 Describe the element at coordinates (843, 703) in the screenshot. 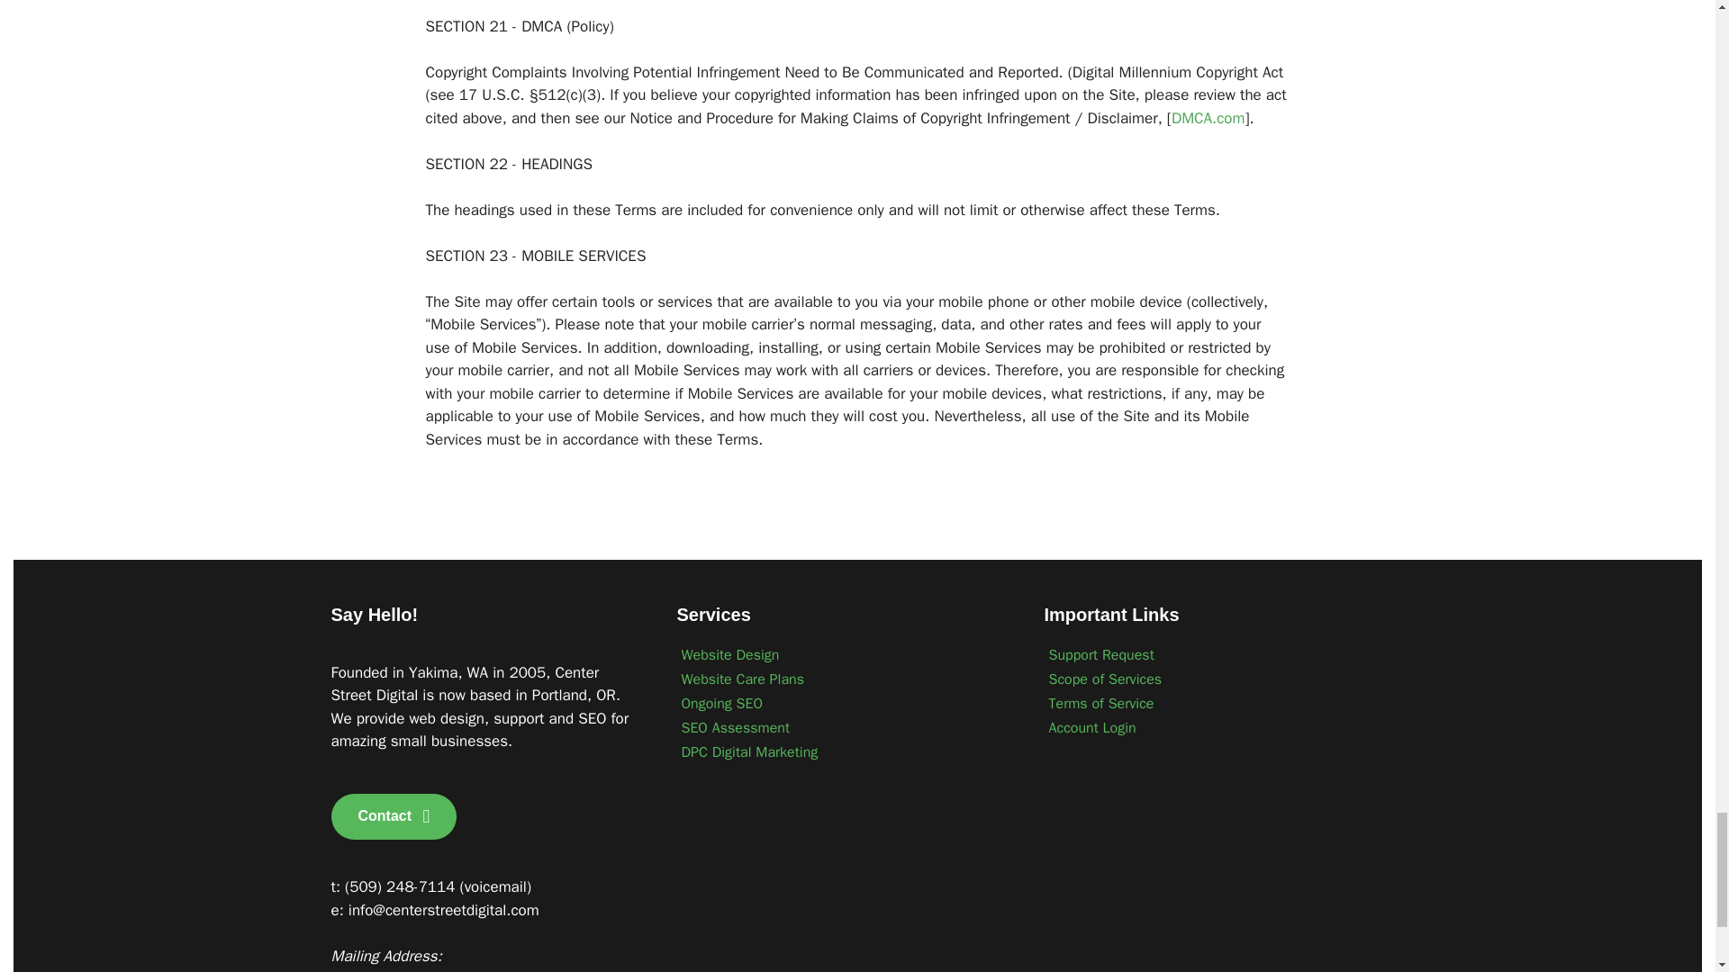

I see `Ongoing SEO` at that location.